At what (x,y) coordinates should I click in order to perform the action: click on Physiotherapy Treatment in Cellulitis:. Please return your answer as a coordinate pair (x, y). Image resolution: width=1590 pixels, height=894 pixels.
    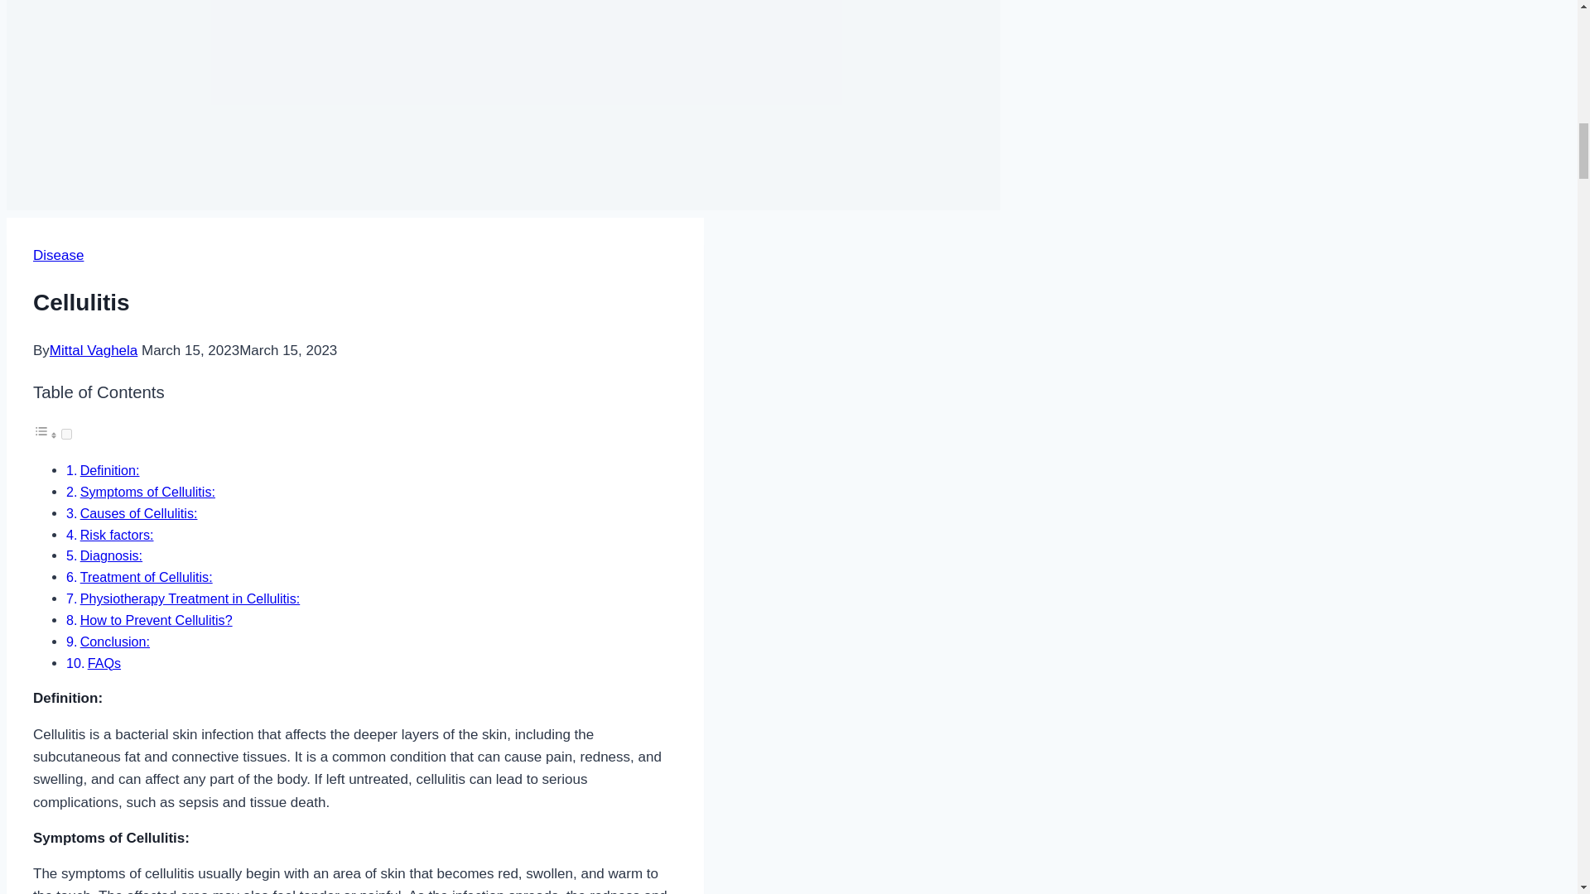
    Looking at the image, I should click on (190, 598).